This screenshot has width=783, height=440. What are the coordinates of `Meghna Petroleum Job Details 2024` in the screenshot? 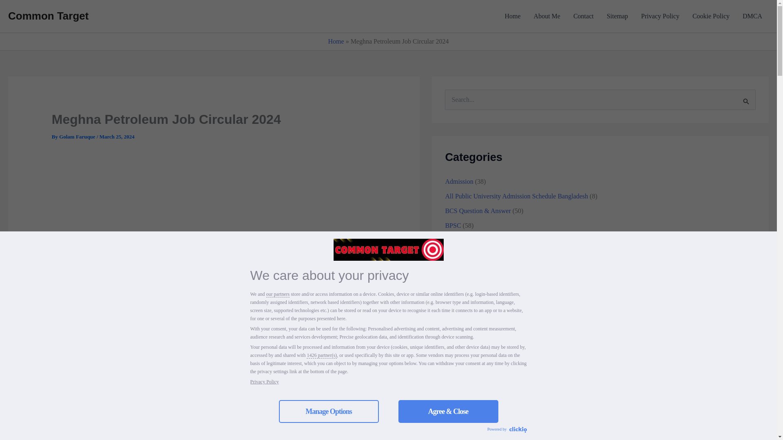 It's located at (103, 410).